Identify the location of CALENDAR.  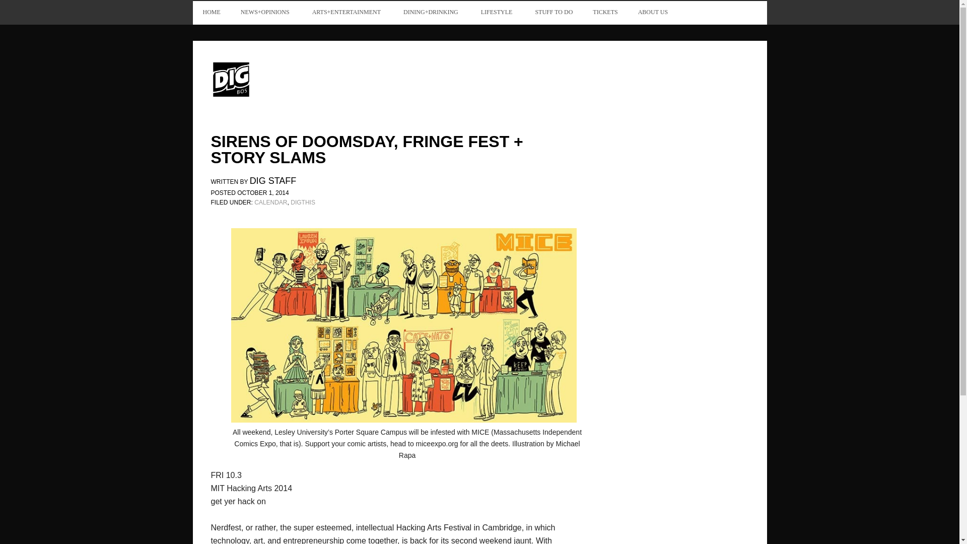
(270, 202).